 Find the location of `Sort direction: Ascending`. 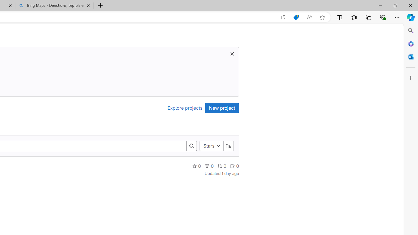

Sort direction: Ascending is located at coordinates (228, 146).